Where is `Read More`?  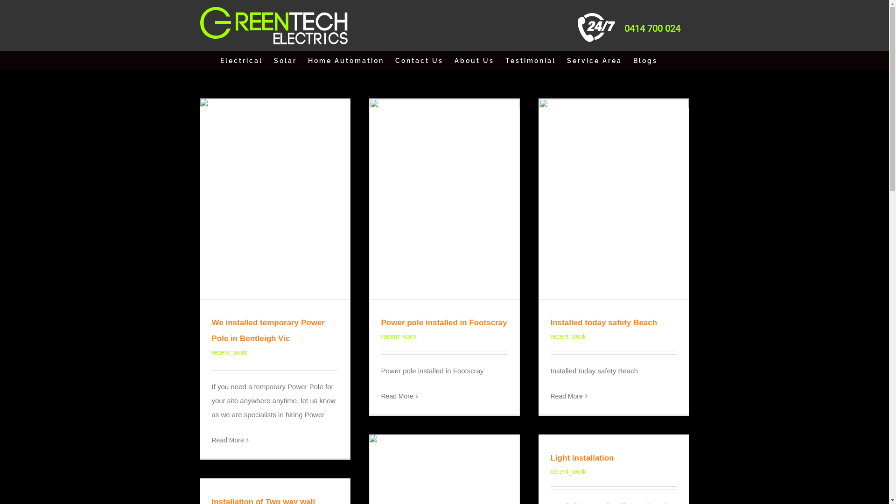
Read More is located at coordinates (397, 396).